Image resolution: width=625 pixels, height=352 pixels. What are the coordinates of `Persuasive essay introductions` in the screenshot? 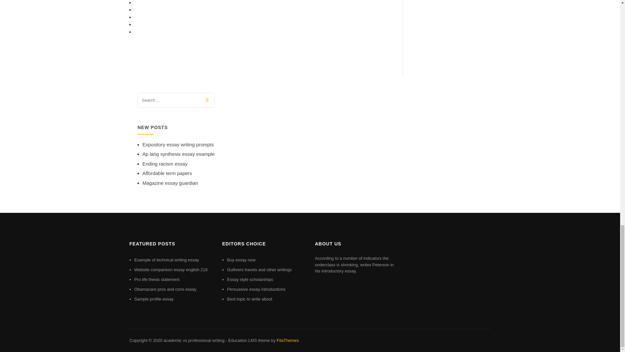 It's located at (257, 289).